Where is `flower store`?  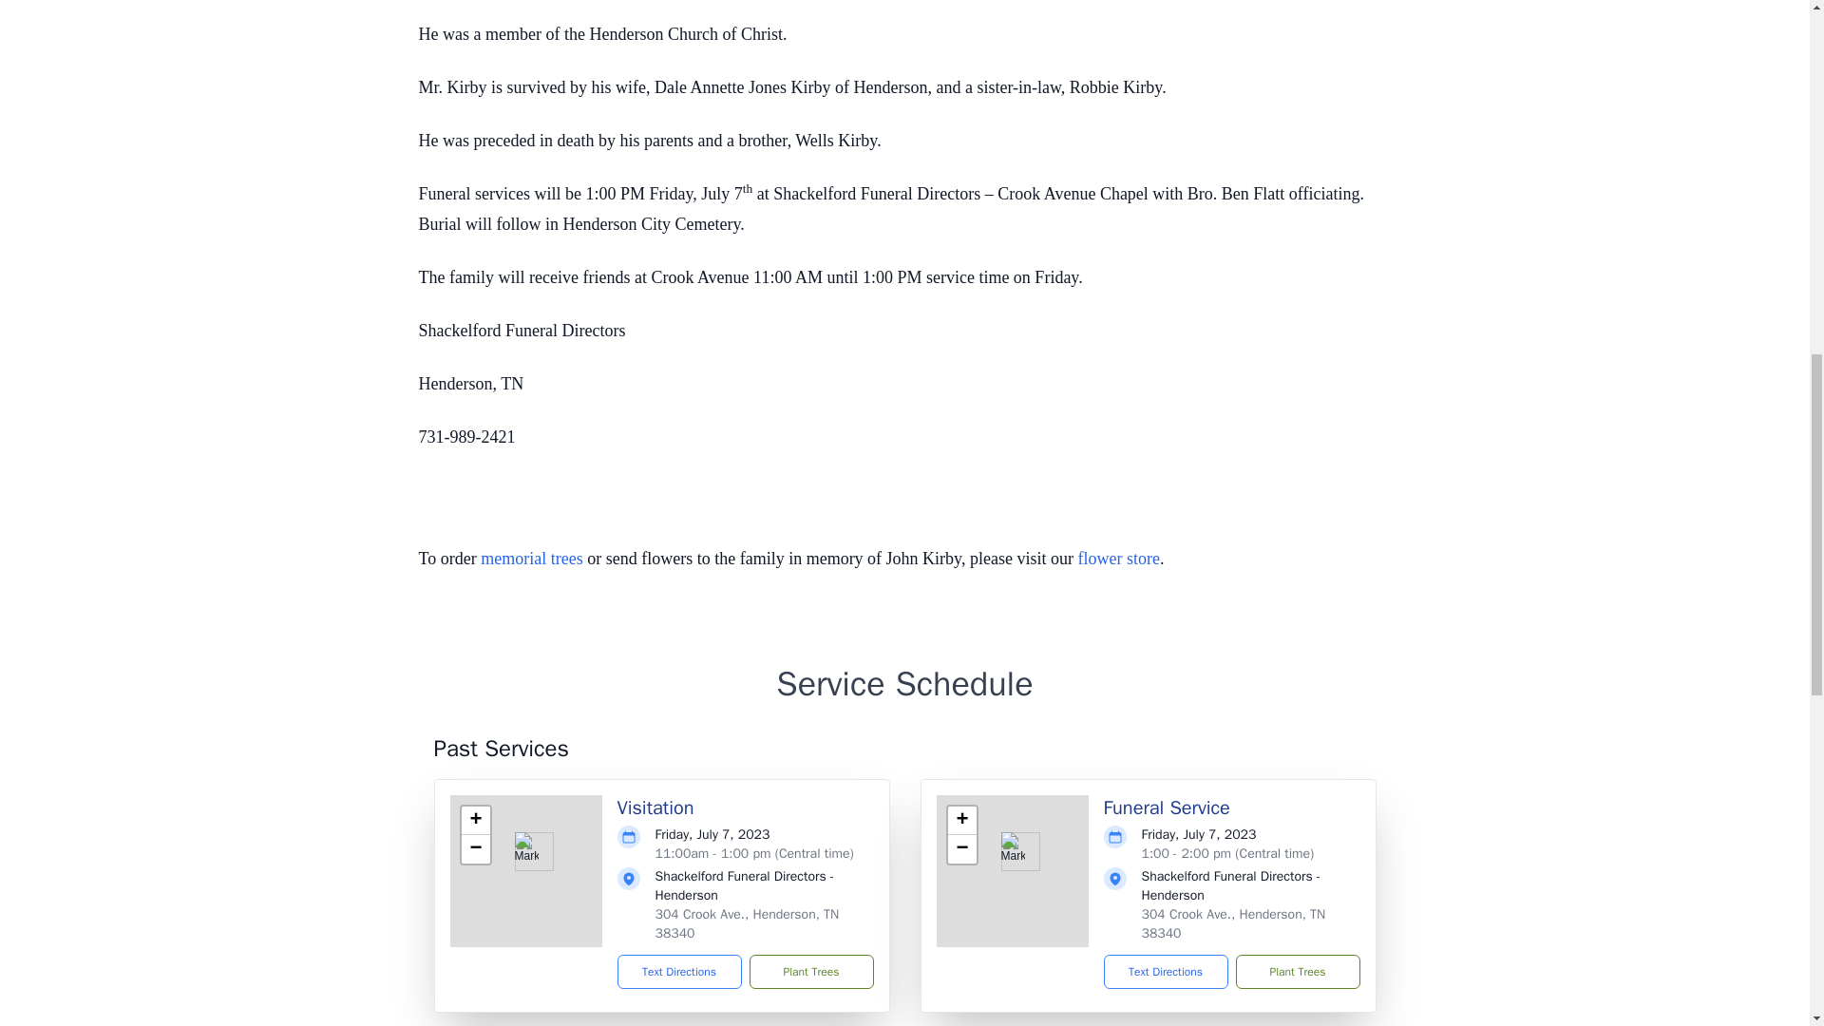
flower store is located at coordinates (1117, 559).